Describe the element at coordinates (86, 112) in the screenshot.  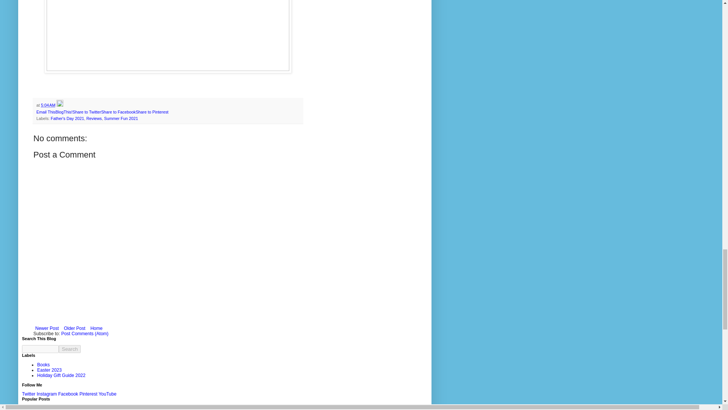
I see `Share to Twitter` at that location.